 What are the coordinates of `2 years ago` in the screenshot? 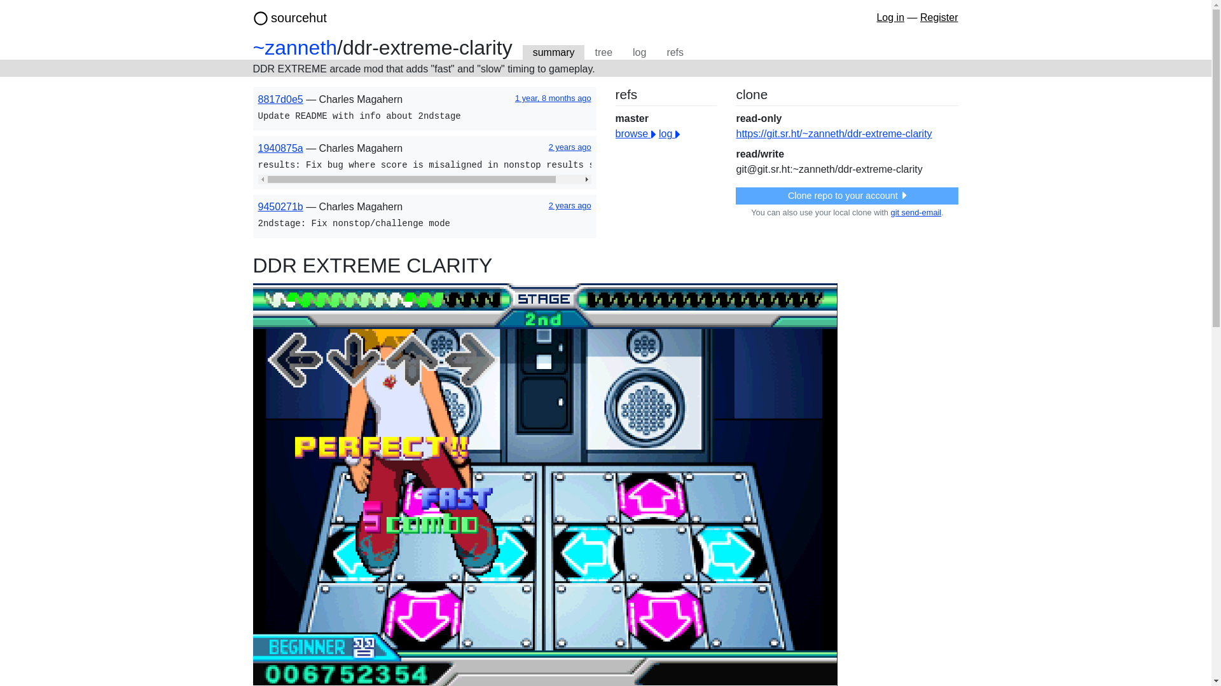 It's located at (570, 205).